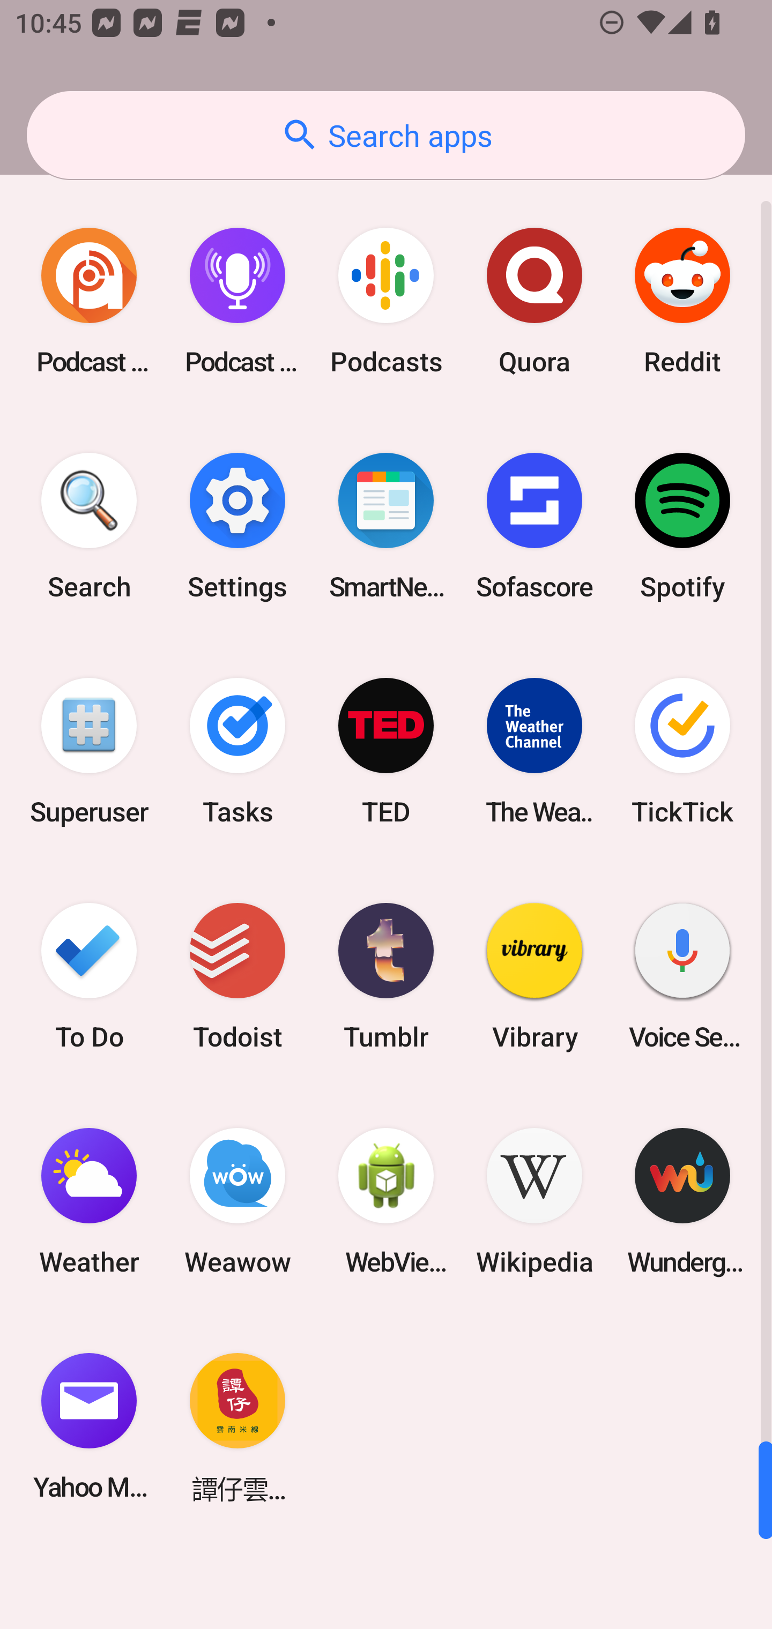 The width and height of the screenshot is (772, 1629). Describe the element at coordinates (237, 975) in the screenshot. I see `Todoist` at that location.